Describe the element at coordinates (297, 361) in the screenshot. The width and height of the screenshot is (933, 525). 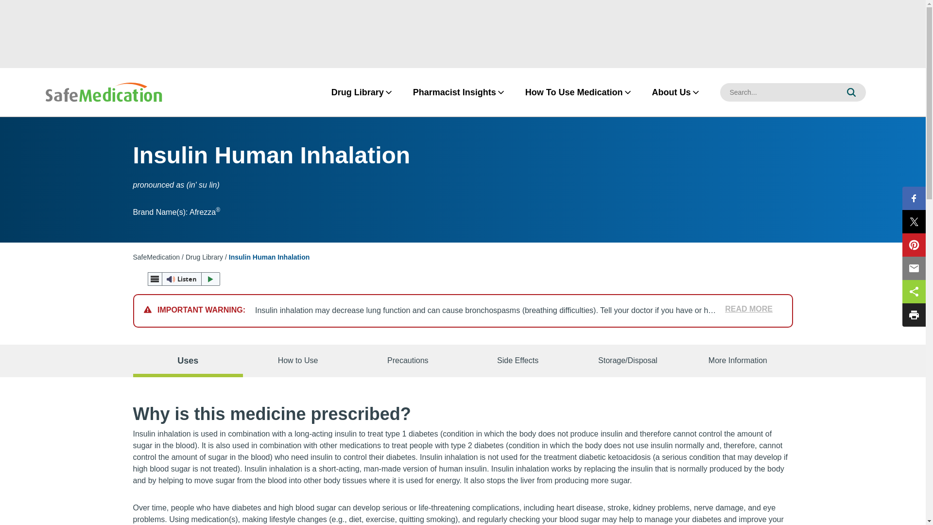
I see `How to Use` at that location.